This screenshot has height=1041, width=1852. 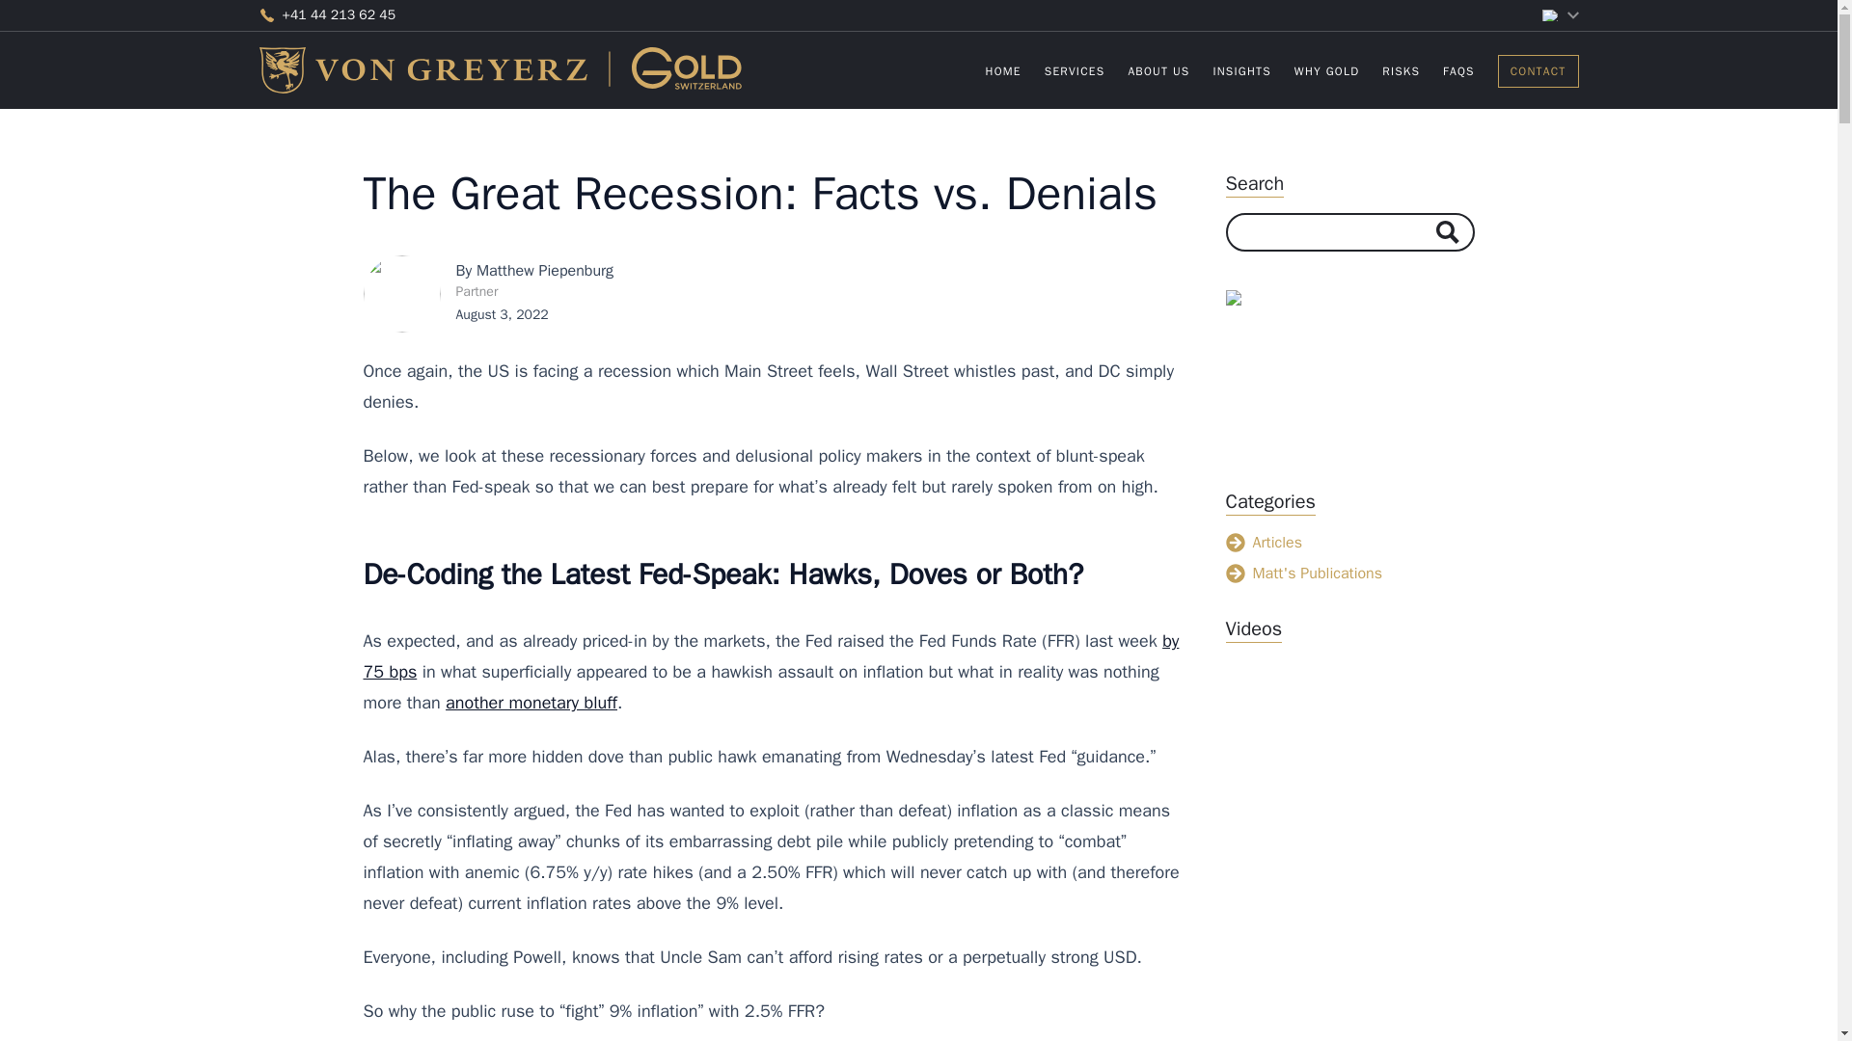 What do you see at coordinates (770, 656) in the screenshot?
I see `by 75 bps` at bounding box center [770, 656].